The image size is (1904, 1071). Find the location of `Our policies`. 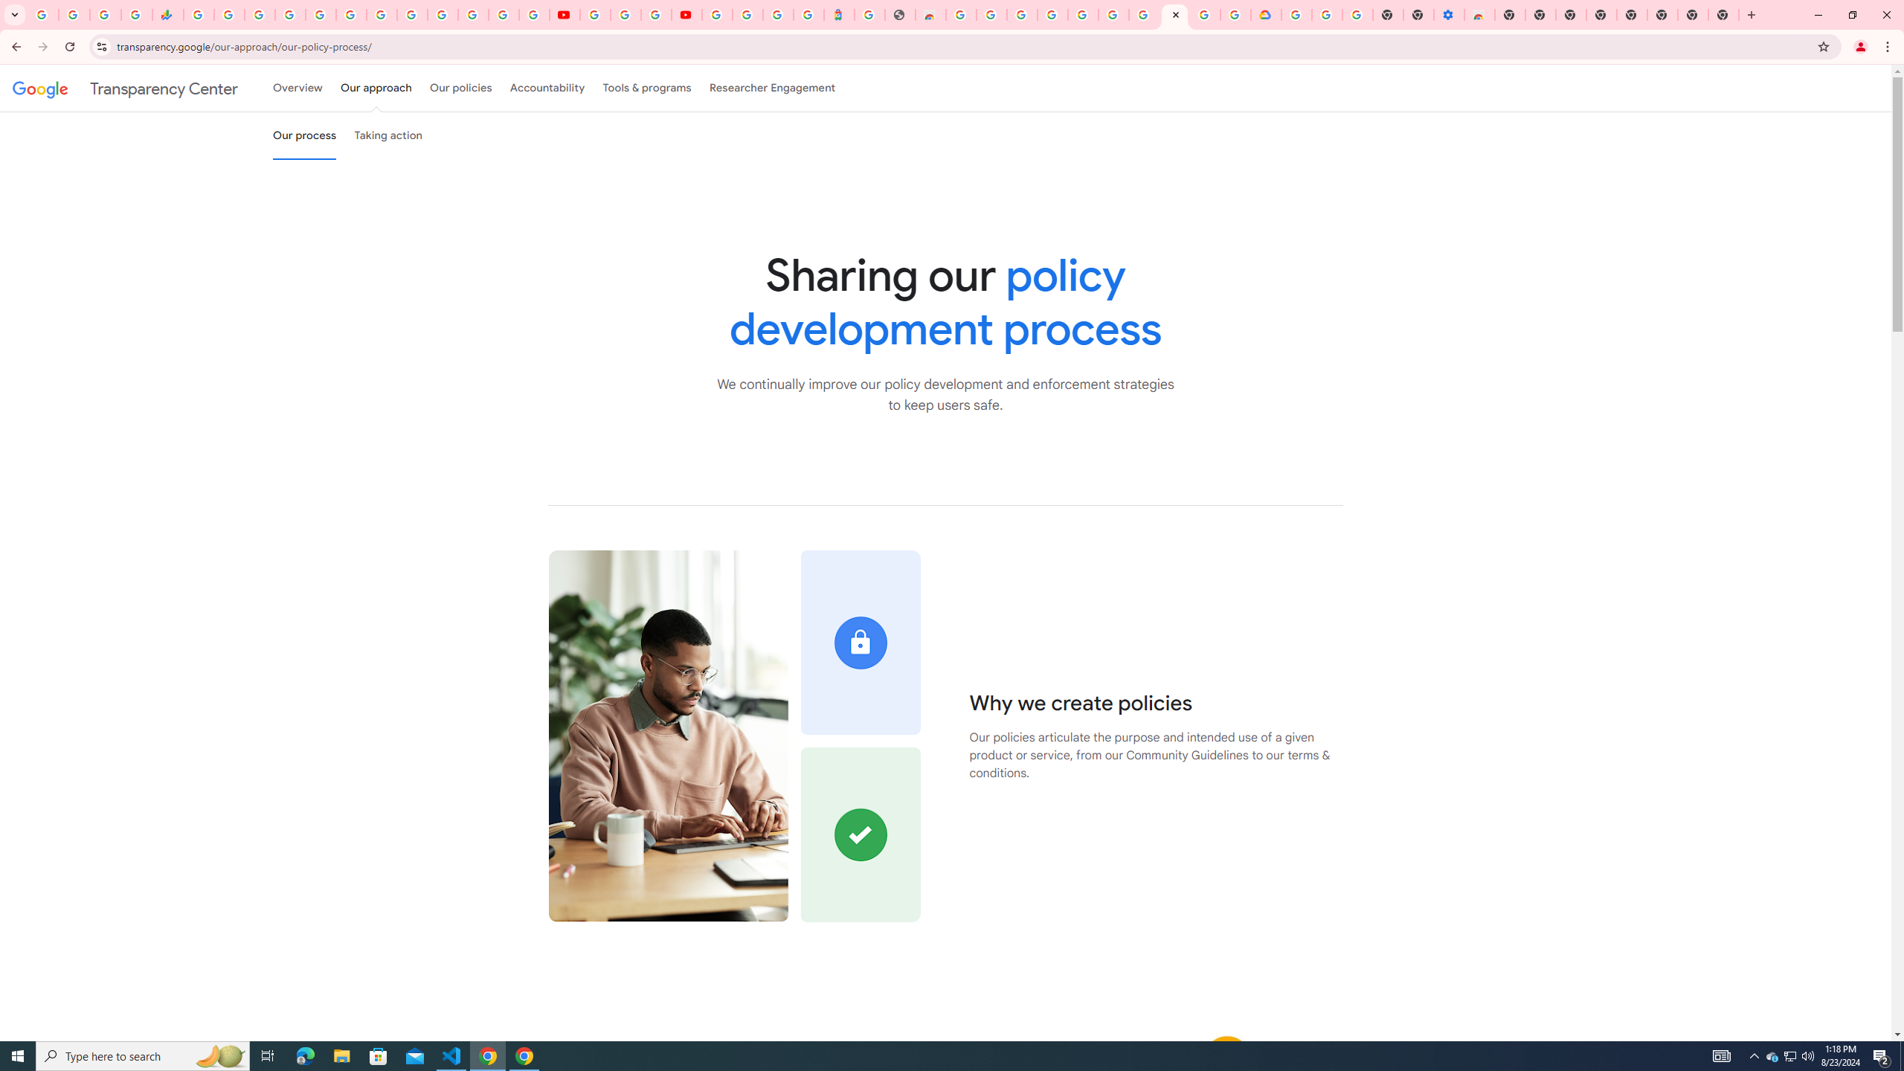

Our policies is located at coordinates (460, 88).